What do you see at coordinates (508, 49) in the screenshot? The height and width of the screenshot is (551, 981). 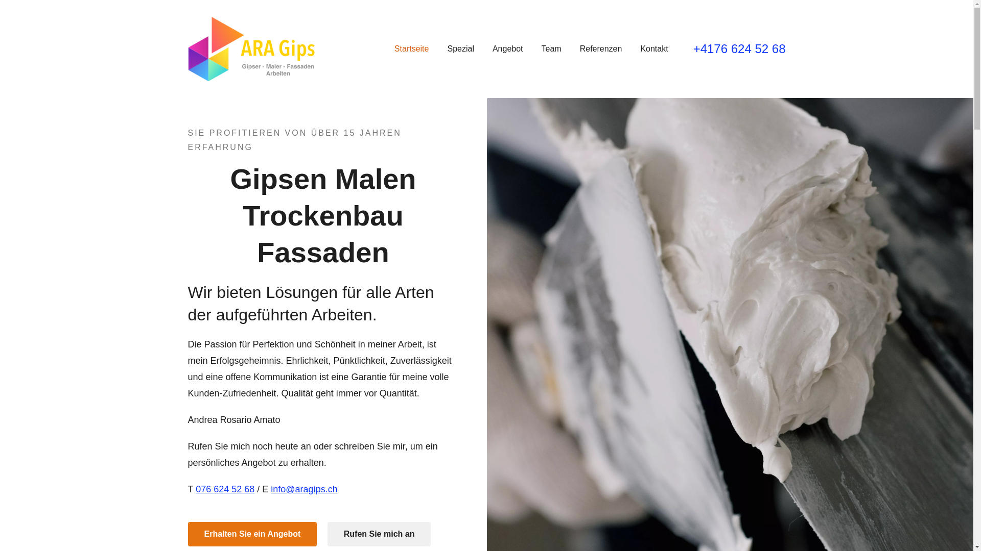 I see `Angebot` at bounding box center [508, 49].